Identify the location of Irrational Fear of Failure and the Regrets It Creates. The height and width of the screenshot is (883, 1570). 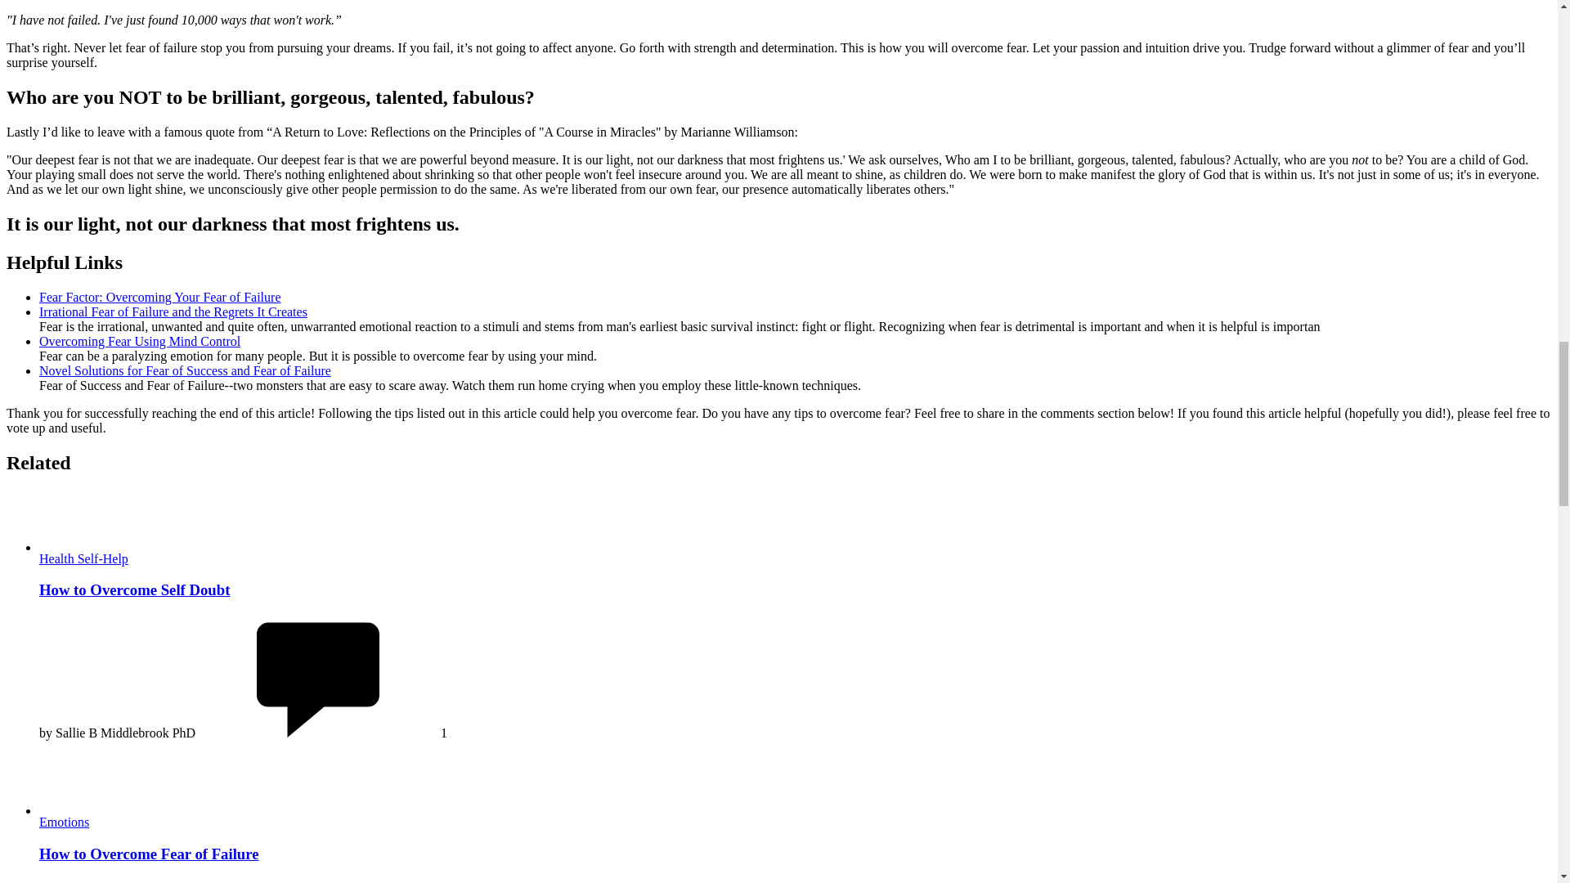
(173, 311).